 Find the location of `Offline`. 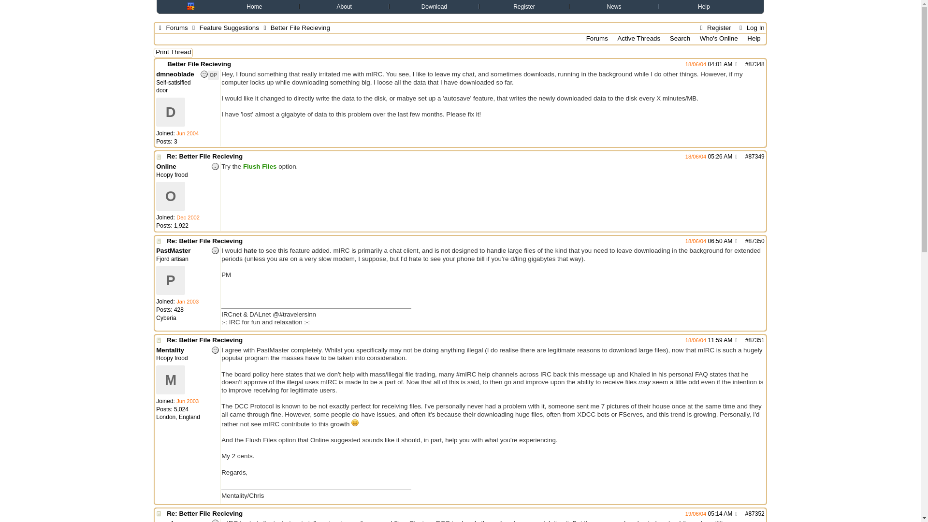

Offline is located at coordinates (215, 166).